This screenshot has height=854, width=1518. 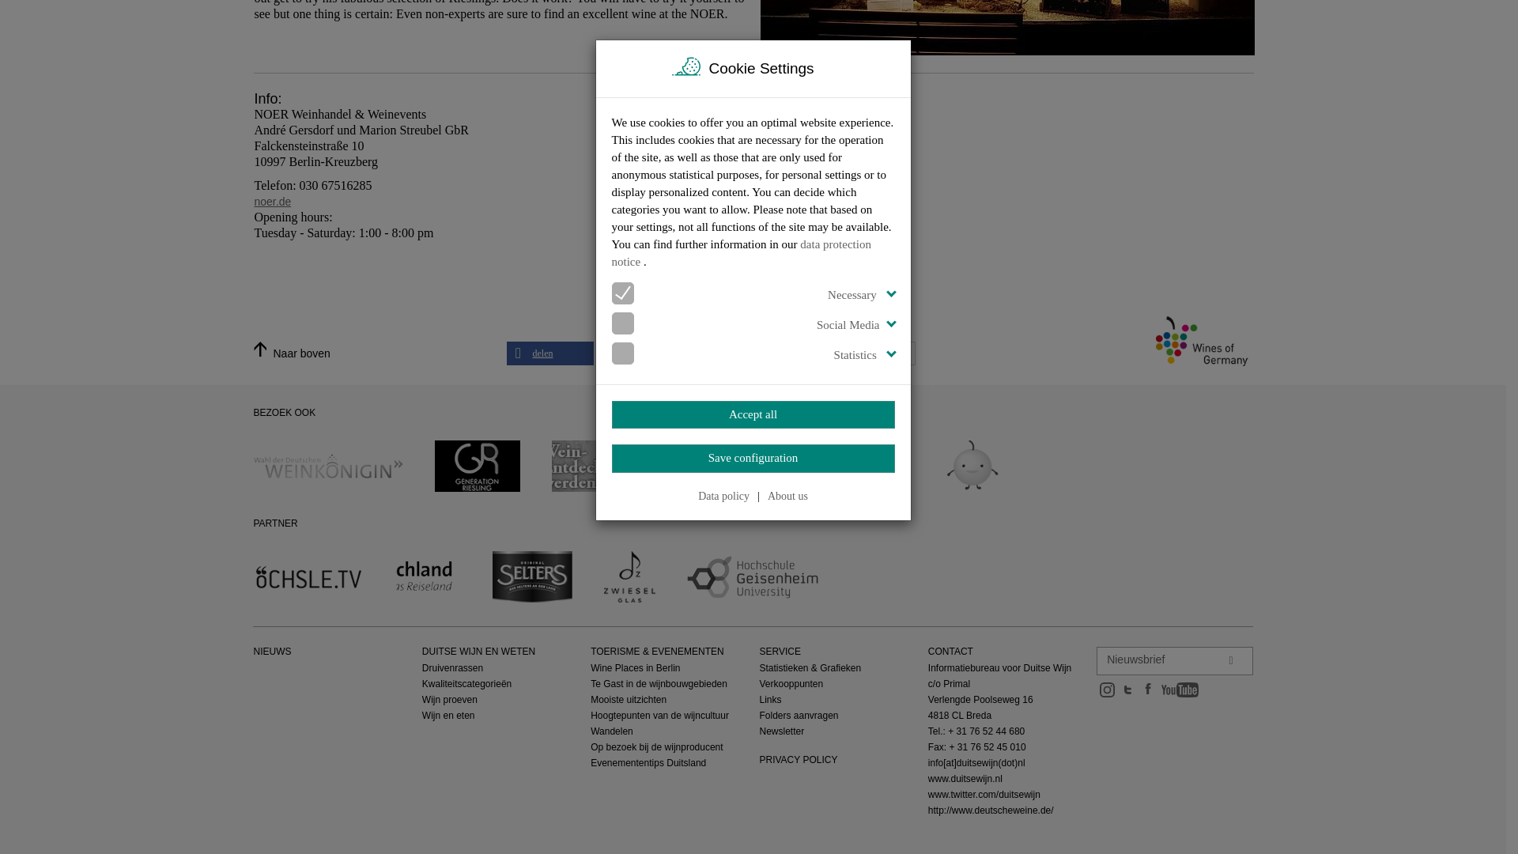 What do you see at coordinates (841, 353) in the screenshot?
I see `Sturen via e-mail` at bounding box center [841, 353].